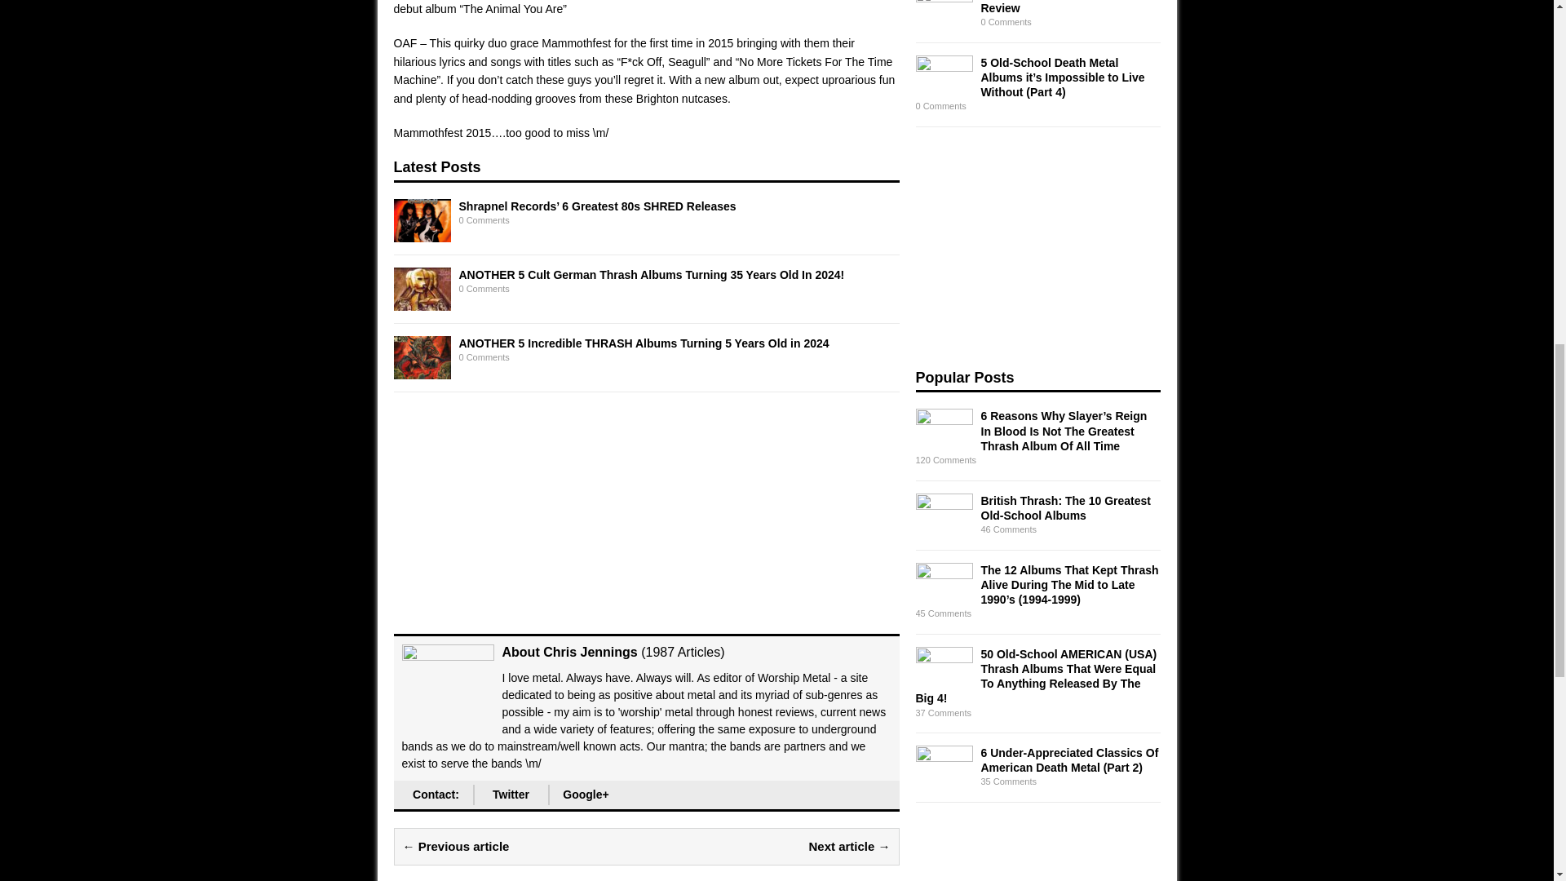 Image resolution: width=1566 pixels, height=881 pixels. What do you see at coordinates (683, 651) in the screenshot?
I see `1987 Articles` at bounding box center [683, 651].